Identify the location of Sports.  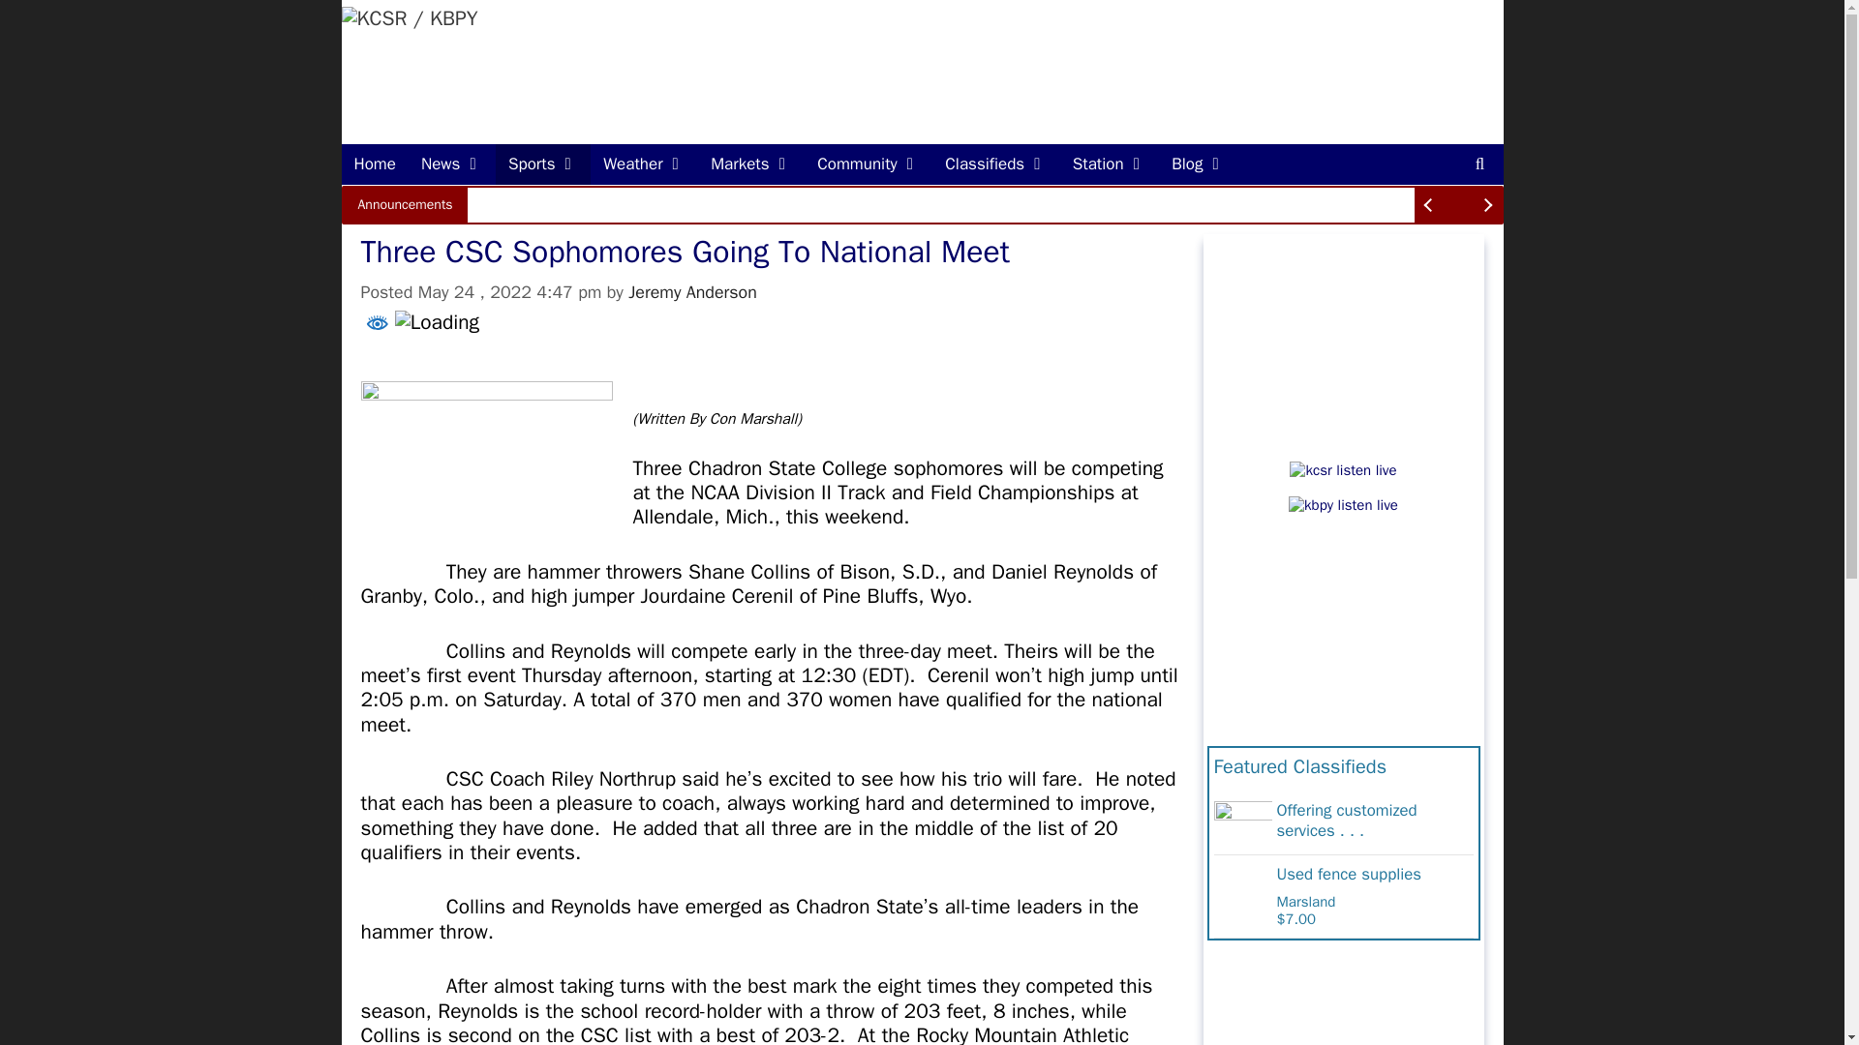
(543, 164).